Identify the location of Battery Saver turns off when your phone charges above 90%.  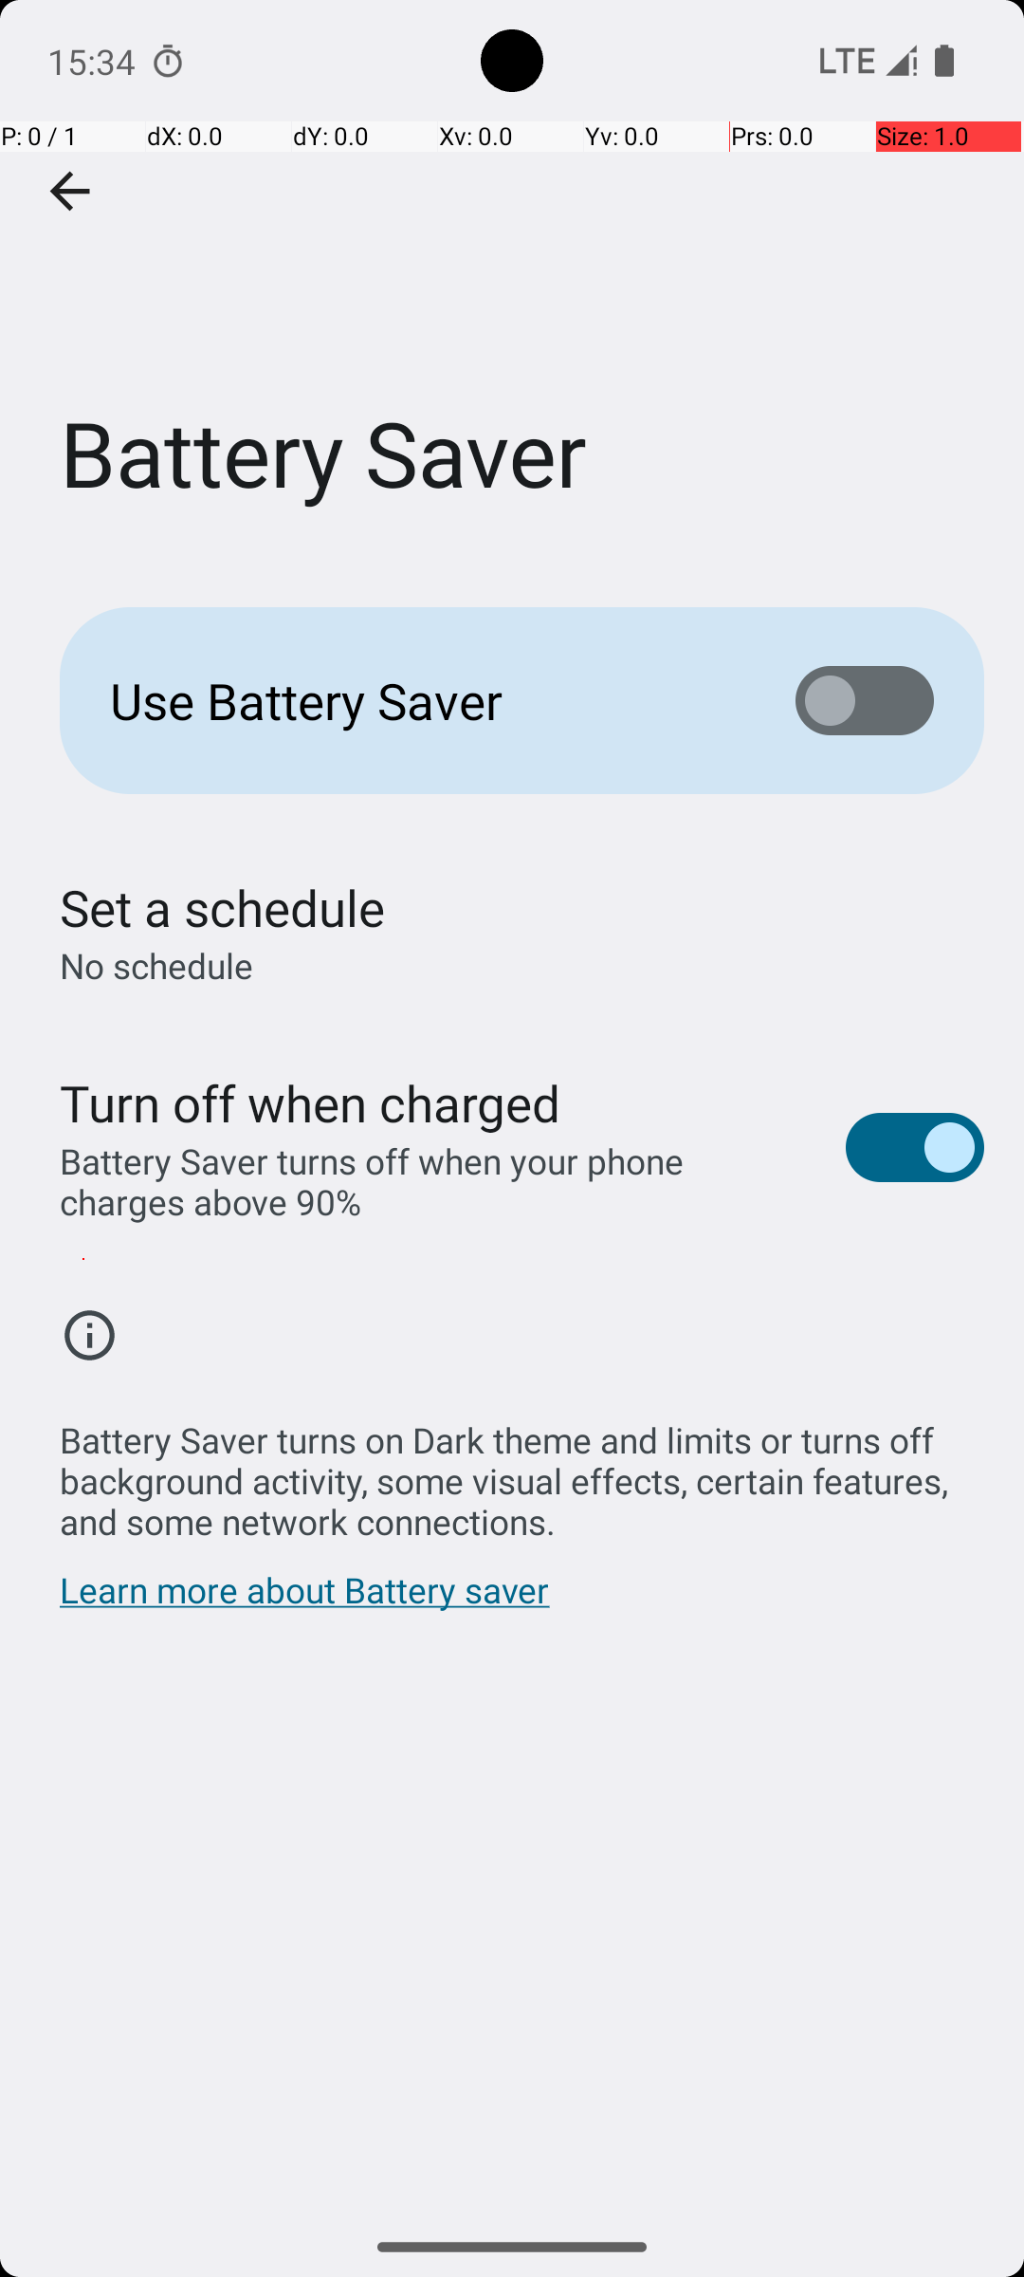
(432, 1181).